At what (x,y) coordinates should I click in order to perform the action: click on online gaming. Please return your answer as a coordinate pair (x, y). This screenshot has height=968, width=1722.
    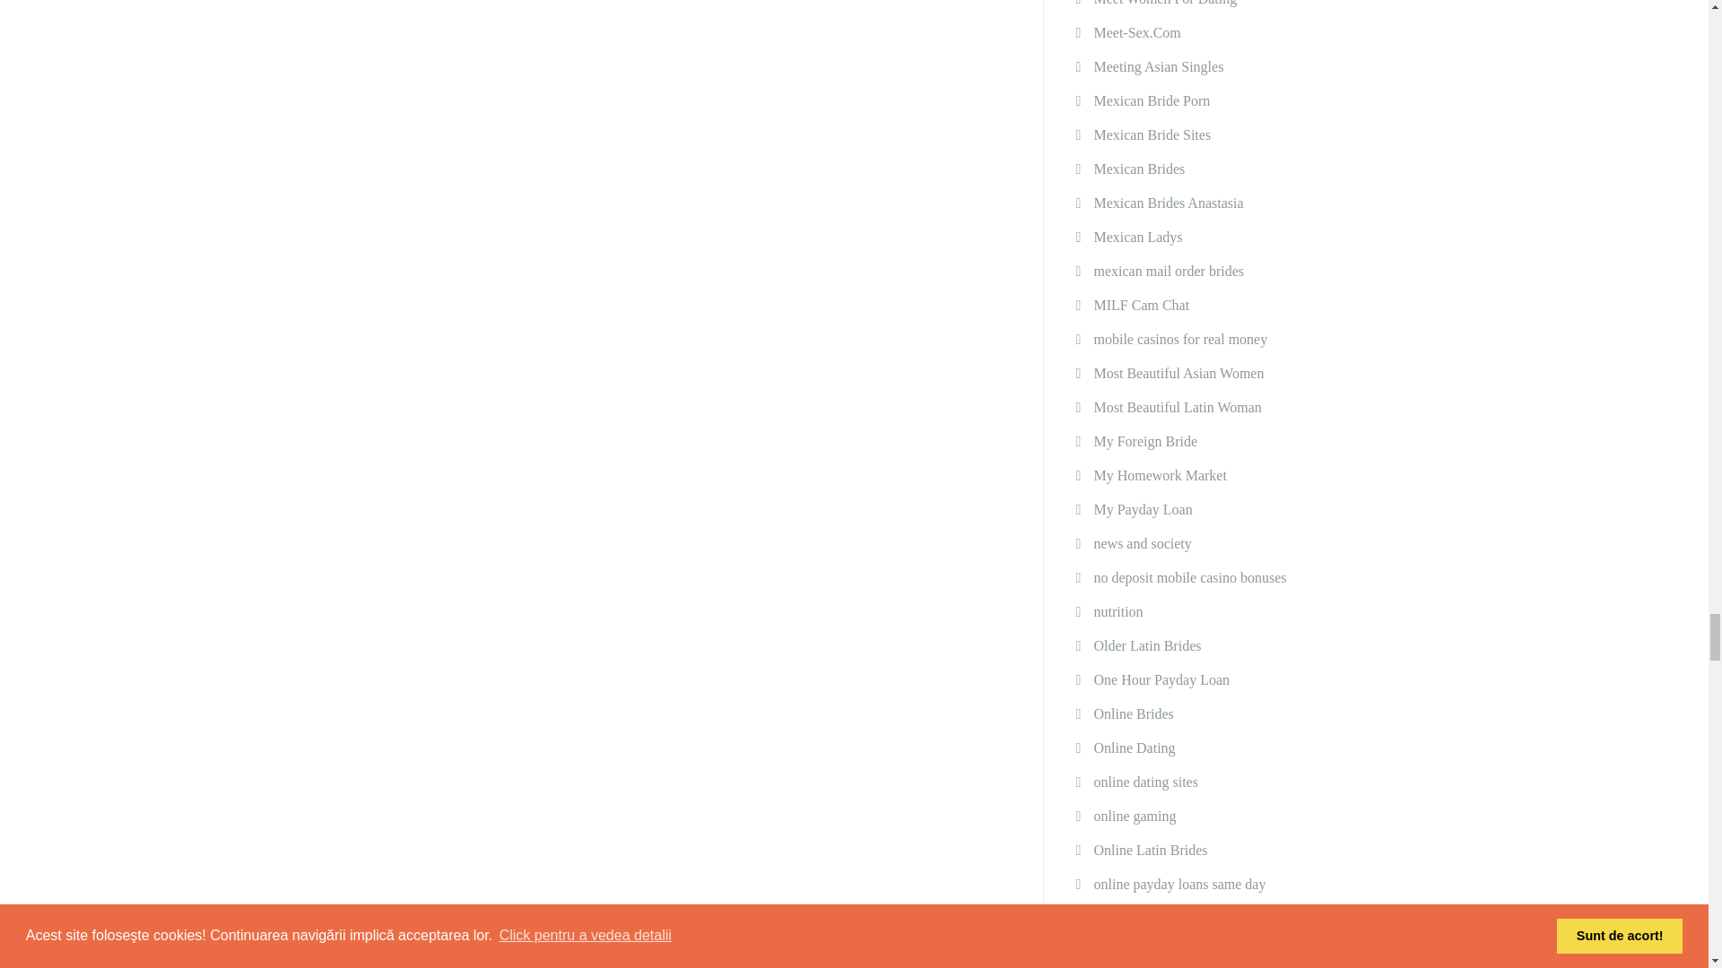
    Looking at the image, I should click on (1135, 816).